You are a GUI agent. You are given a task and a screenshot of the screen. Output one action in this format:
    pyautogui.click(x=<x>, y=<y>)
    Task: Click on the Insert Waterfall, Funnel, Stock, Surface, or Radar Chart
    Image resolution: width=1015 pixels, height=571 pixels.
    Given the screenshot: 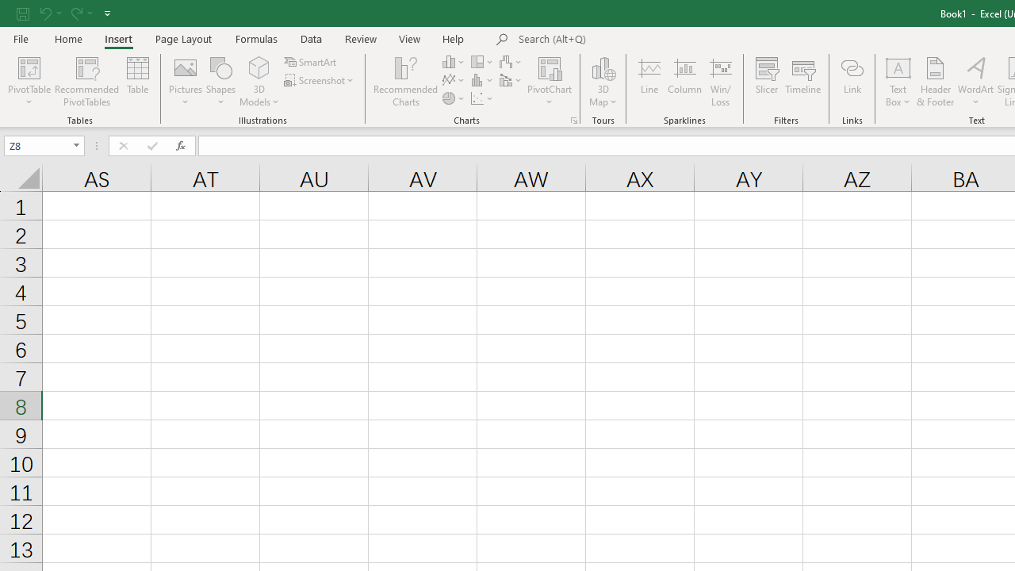 What is the action you would take?
    pyautogui.click(x=511, y=62)
    